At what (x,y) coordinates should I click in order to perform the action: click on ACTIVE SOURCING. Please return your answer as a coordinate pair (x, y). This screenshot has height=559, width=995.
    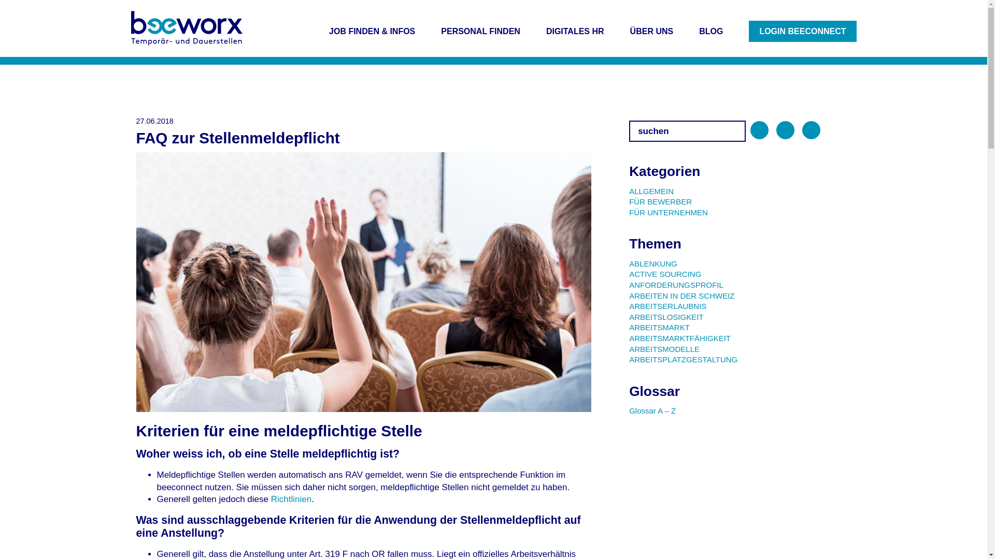
    Looking at the image, I should click on (665, 274).